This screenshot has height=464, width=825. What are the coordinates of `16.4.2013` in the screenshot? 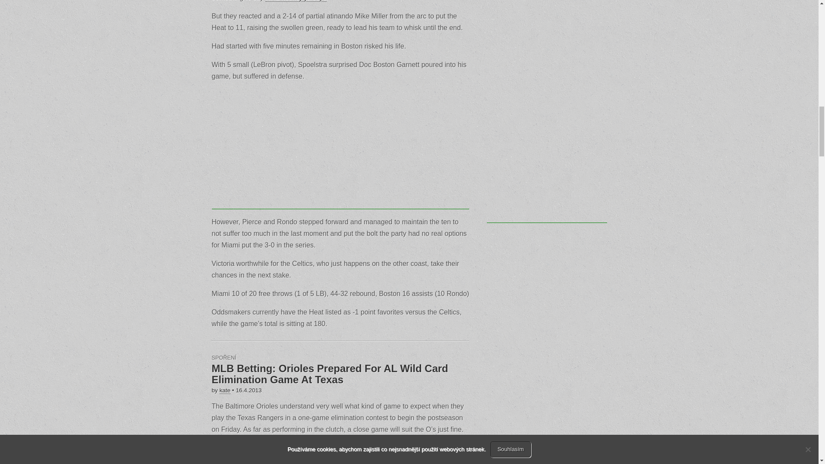 It's located at (248, 390).